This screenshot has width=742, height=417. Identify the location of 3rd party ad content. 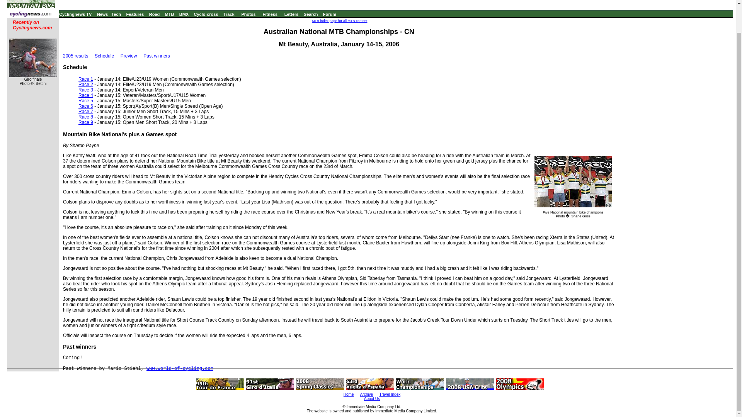
(396, 4).